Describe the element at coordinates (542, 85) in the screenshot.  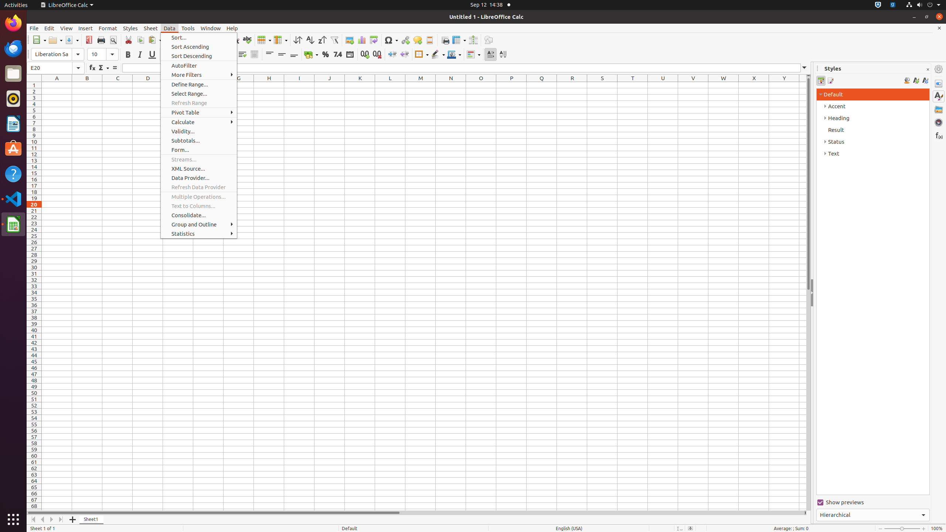
I see `Q1` at that location.